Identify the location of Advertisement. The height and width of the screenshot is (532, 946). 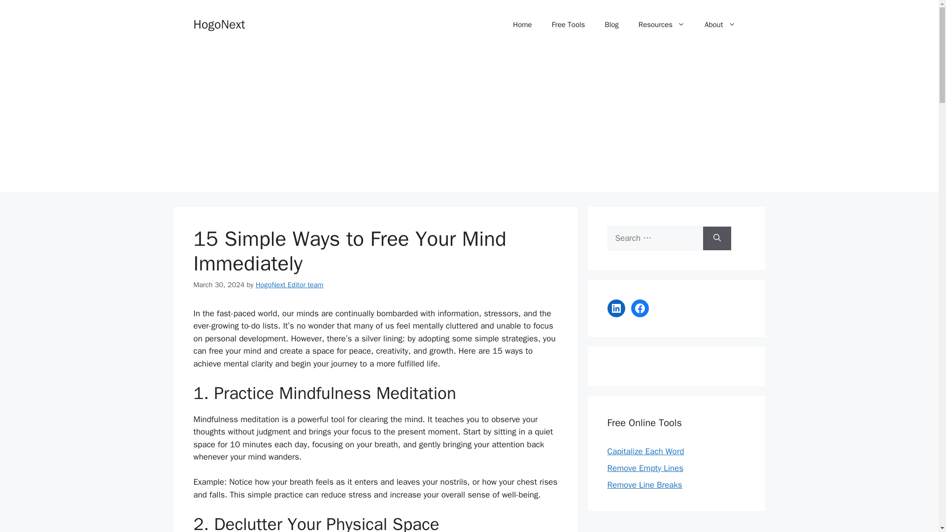
(676, 526).